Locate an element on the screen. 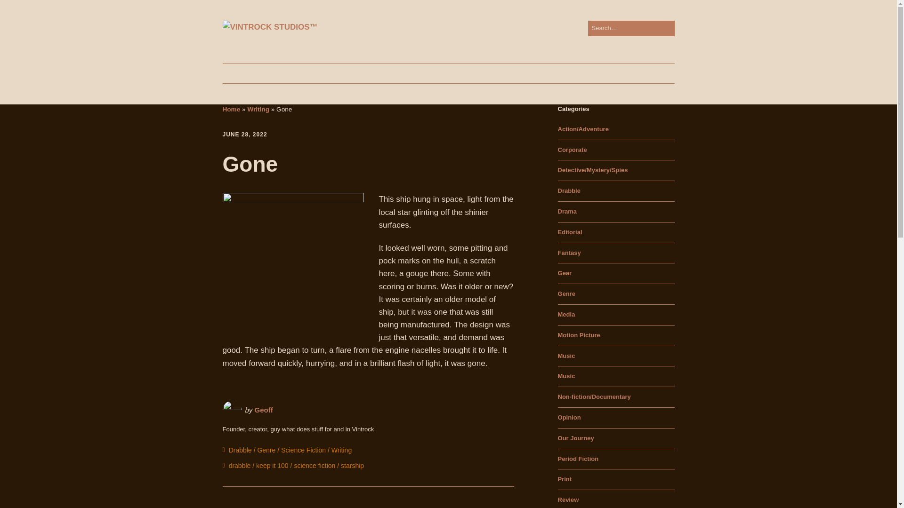 Image resolution: width=904 pixels, height=508 pixels. drabble is located at coordinates (240, 465).